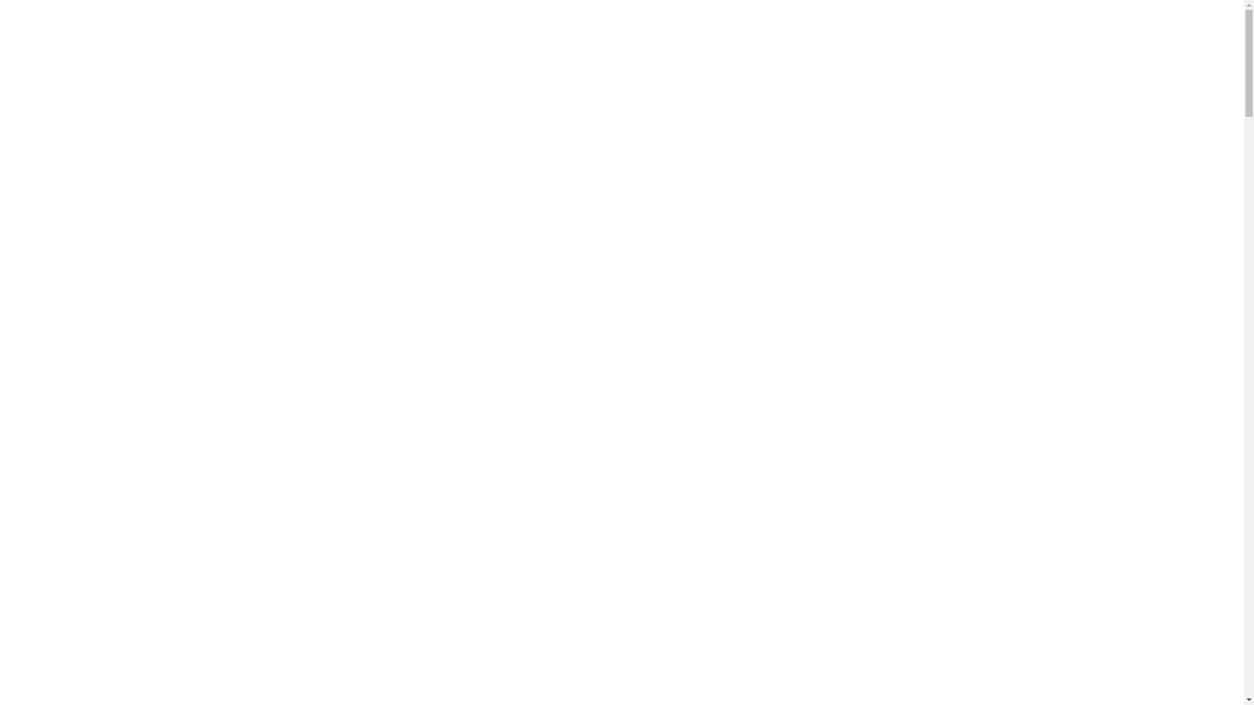 The height and width of the screenshot is (705, 1254). I want to click on Ligne Baguette, so click(162, 441).